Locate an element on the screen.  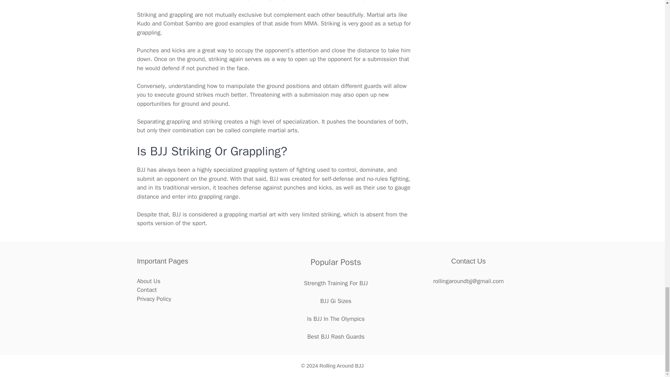
Is BJJ In The OIympics is located at coordinates (336, 319).